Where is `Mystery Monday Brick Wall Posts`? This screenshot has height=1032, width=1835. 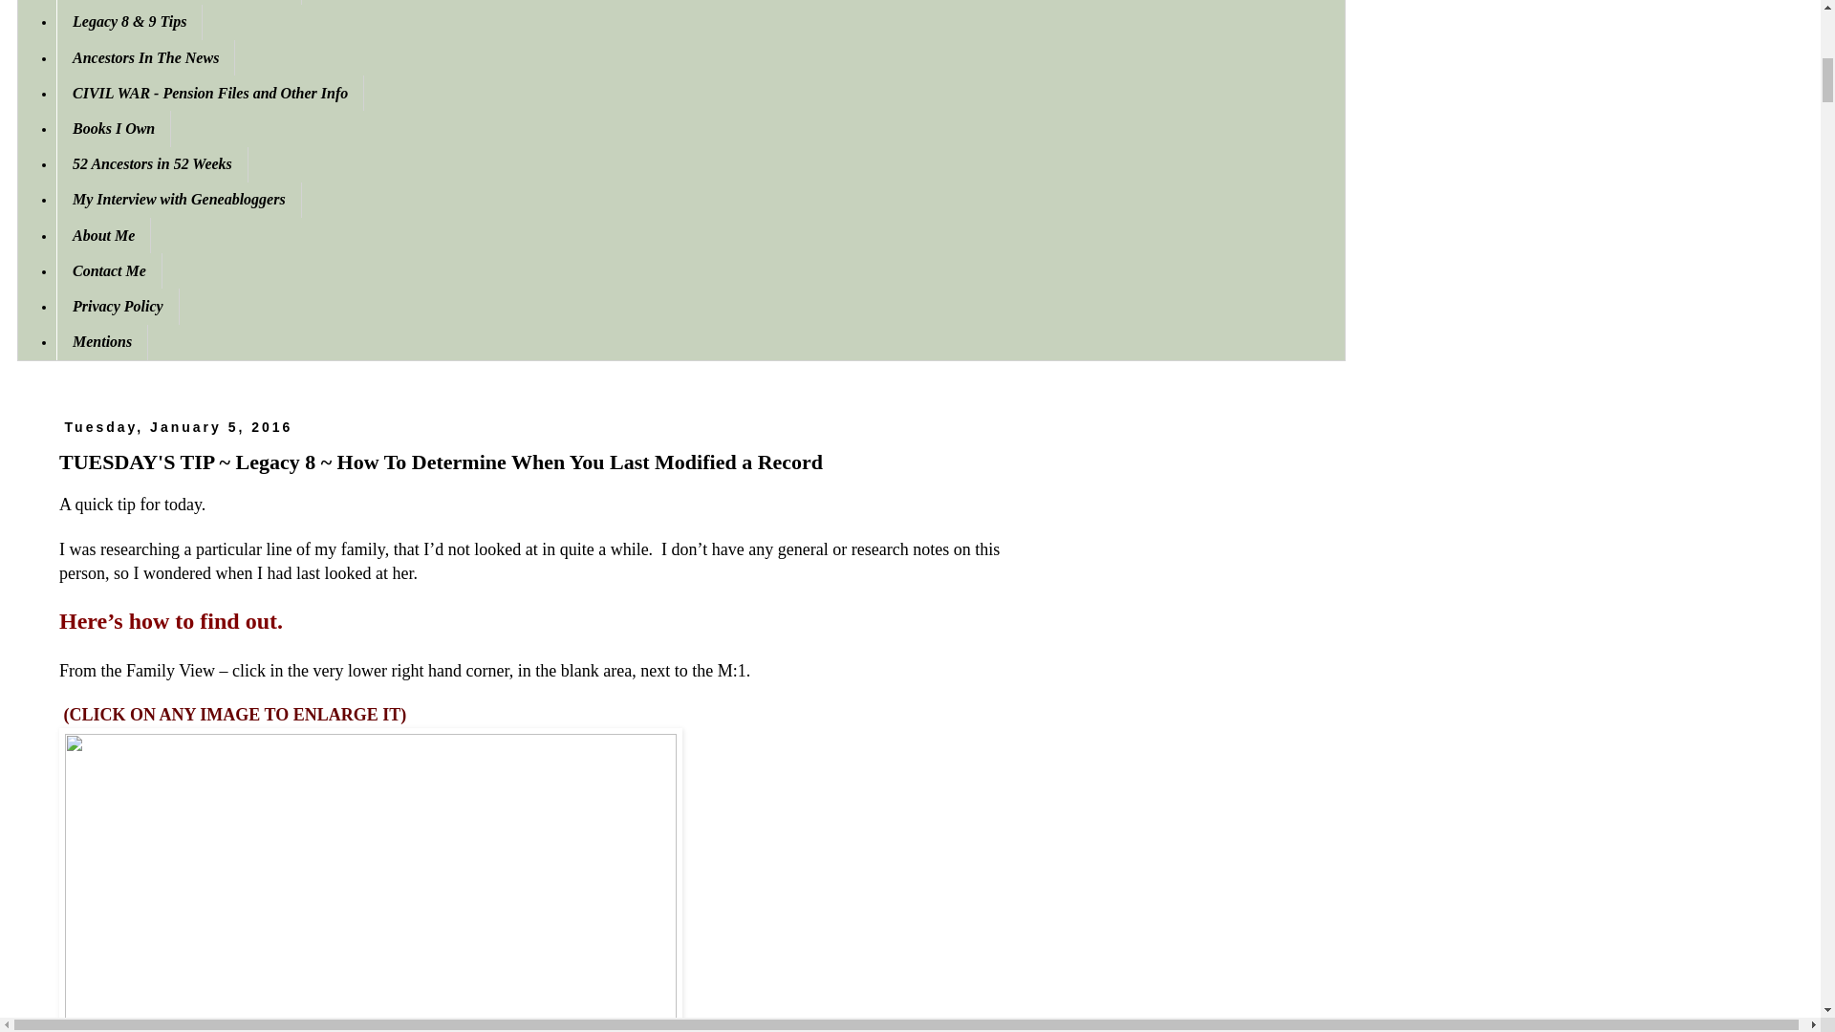 Mystery Monday Brick Wall Posts is located at coordinates (180, 2).